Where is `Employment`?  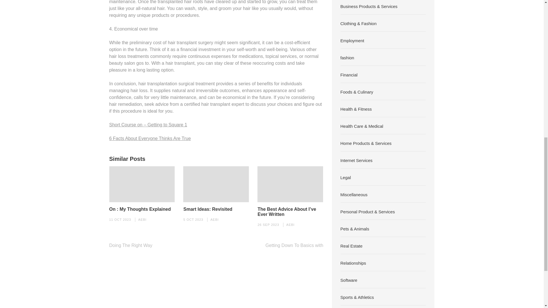
Employment is located at coordinates (352, 40).